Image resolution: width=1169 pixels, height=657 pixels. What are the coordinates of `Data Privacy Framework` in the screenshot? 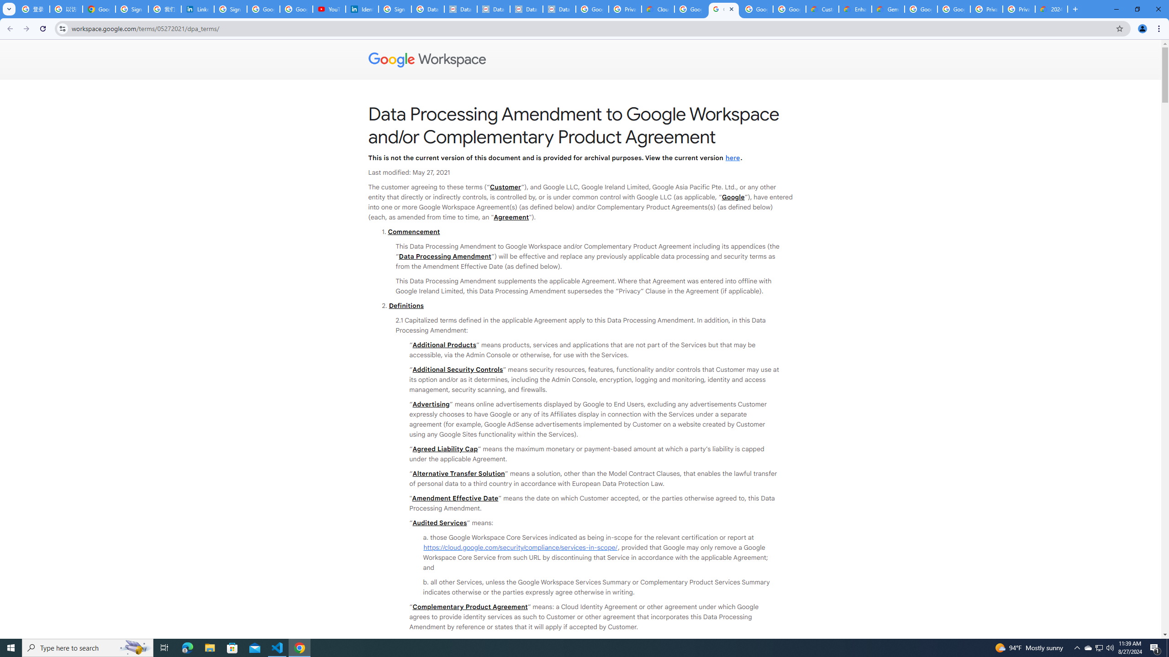 It's located at (461, 9).